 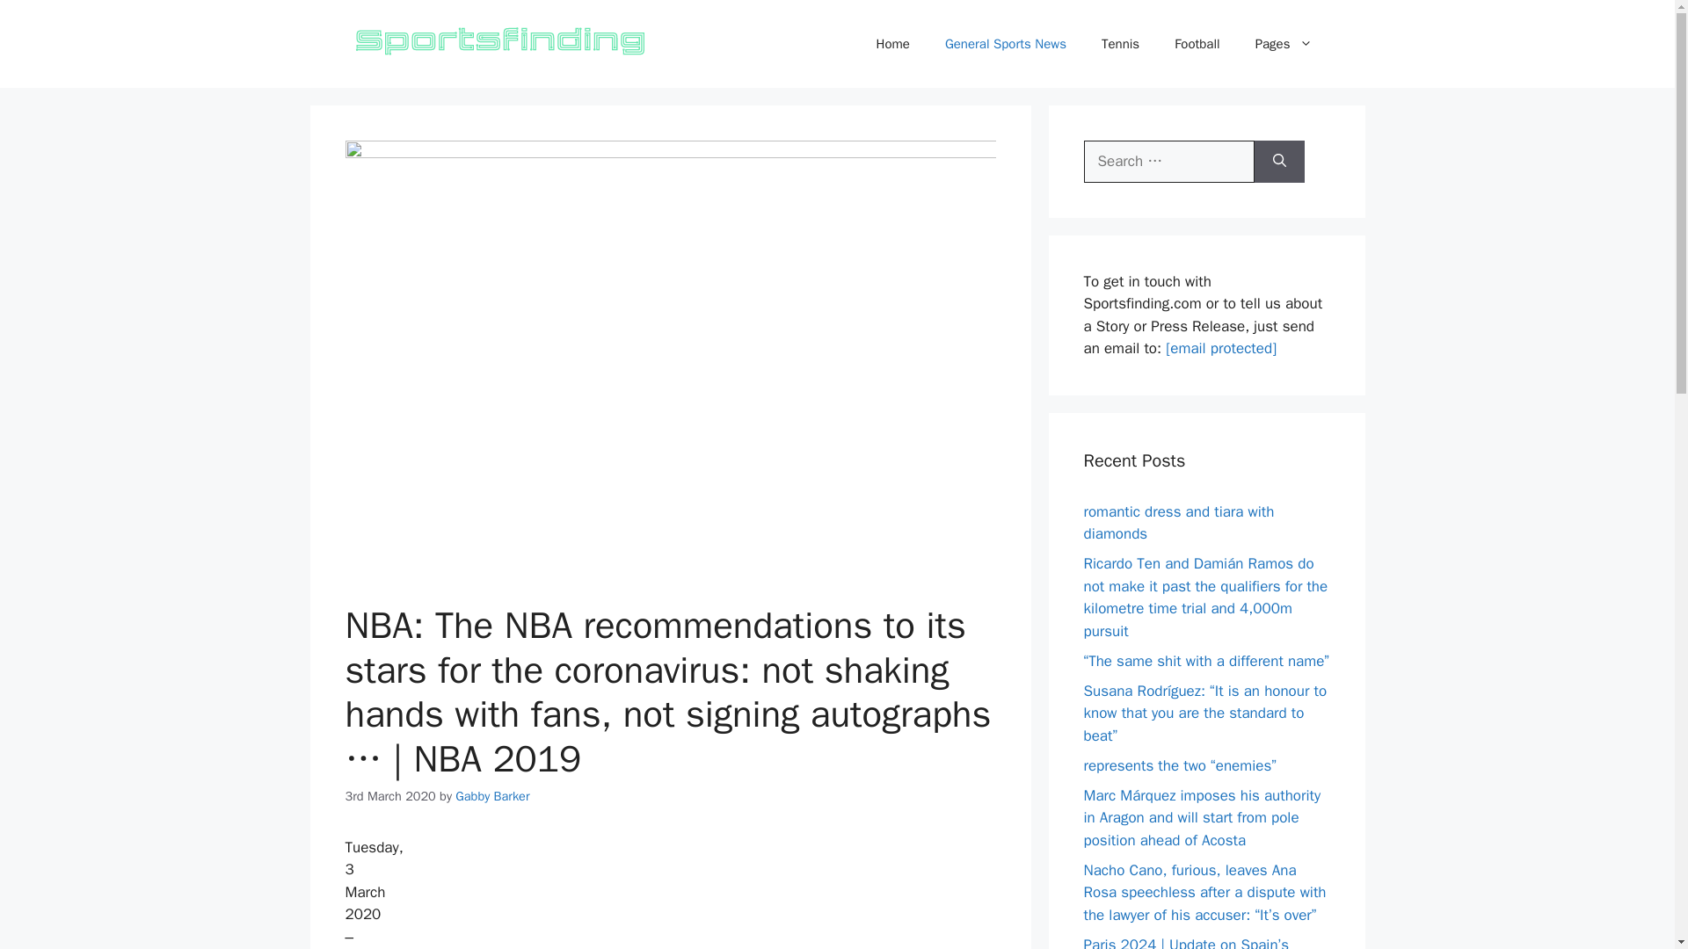 What do you see at coordinates (893, 44) in the screenshot?
I see `Home` at bounding box center [893, 44].